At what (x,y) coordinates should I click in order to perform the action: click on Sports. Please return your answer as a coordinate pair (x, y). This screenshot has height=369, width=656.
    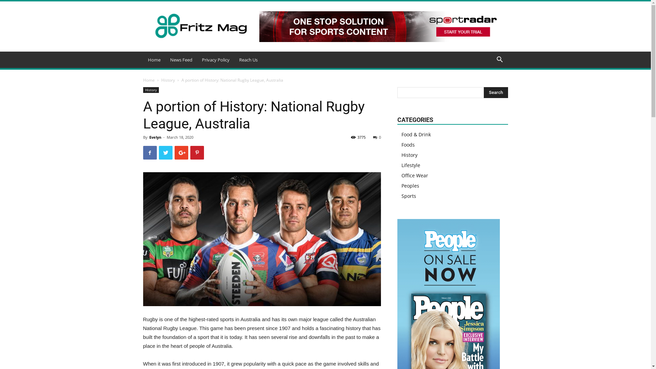
    Looking at the image, I should click on (409, 196).